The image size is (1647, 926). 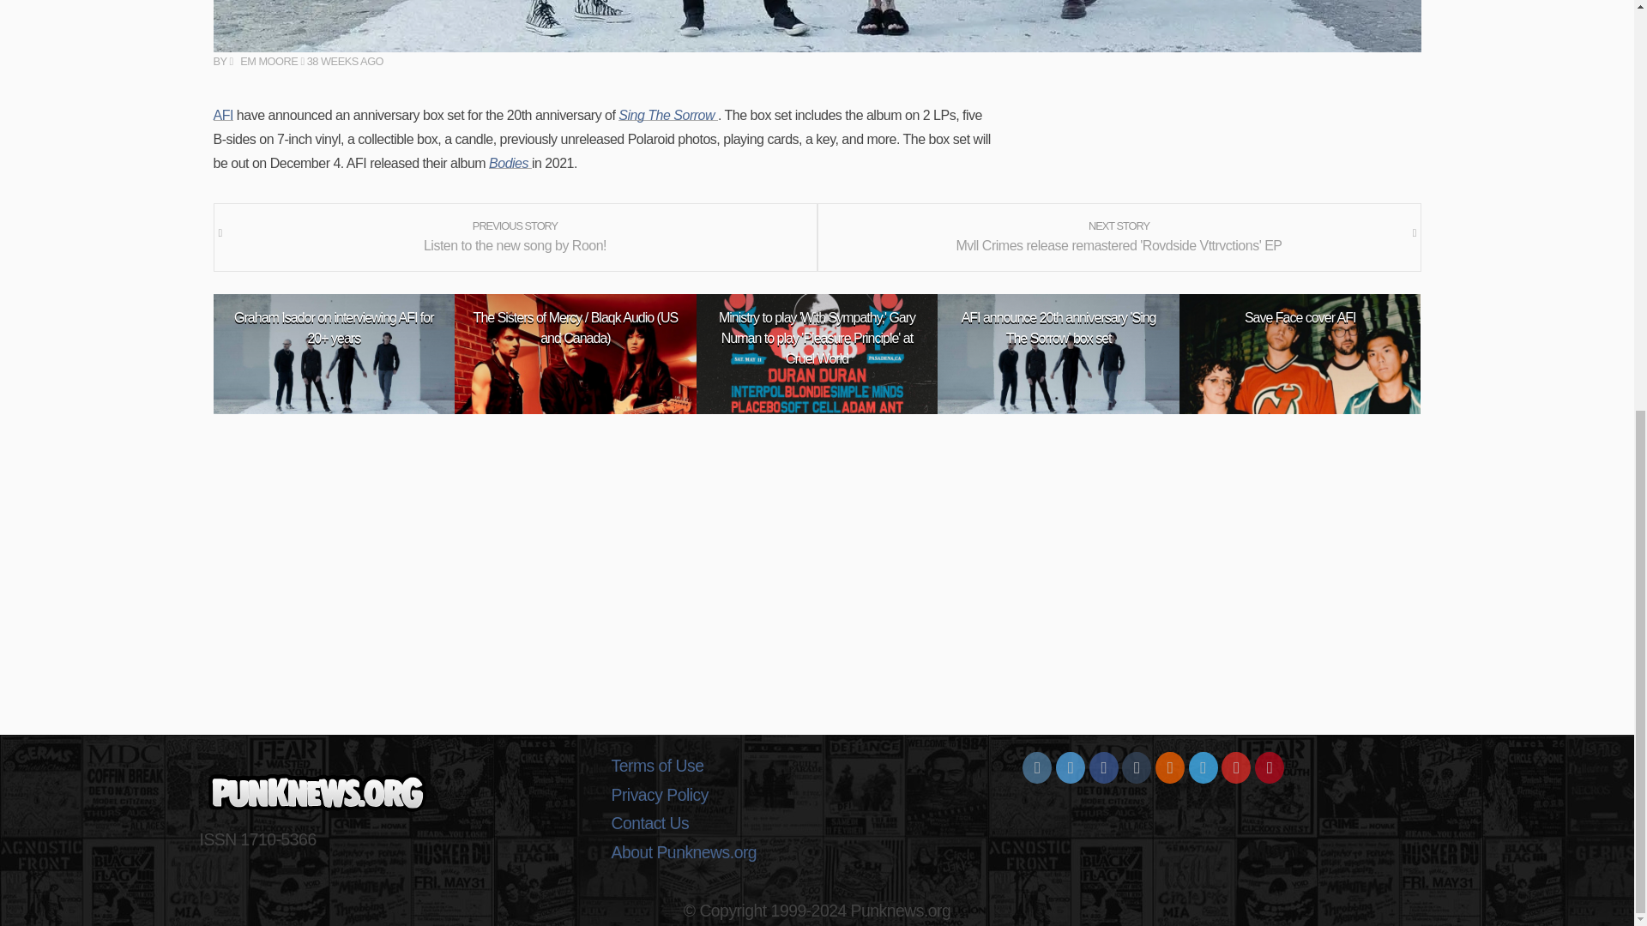 I want to click on AFI announce 20th anniversary 'Sing The Sorrow' box set, so click(x=1059, y=328).